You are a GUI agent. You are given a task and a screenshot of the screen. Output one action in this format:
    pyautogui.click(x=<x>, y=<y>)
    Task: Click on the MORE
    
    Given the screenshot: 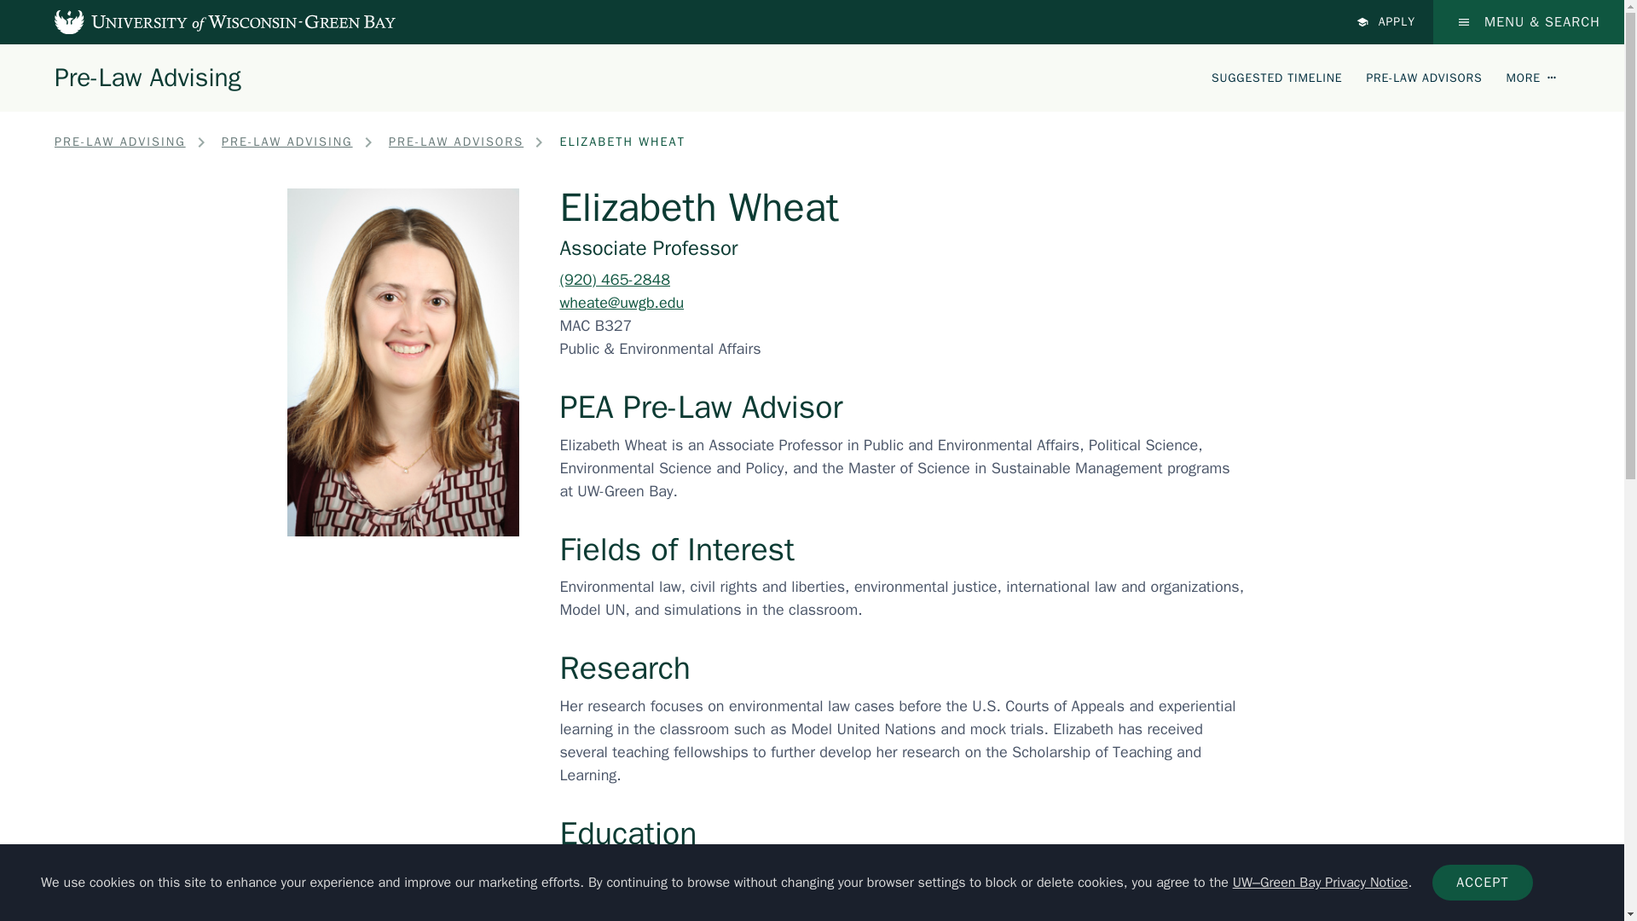 What is the action you would take?
    pyautogui.click(x=1531, y=77)
    